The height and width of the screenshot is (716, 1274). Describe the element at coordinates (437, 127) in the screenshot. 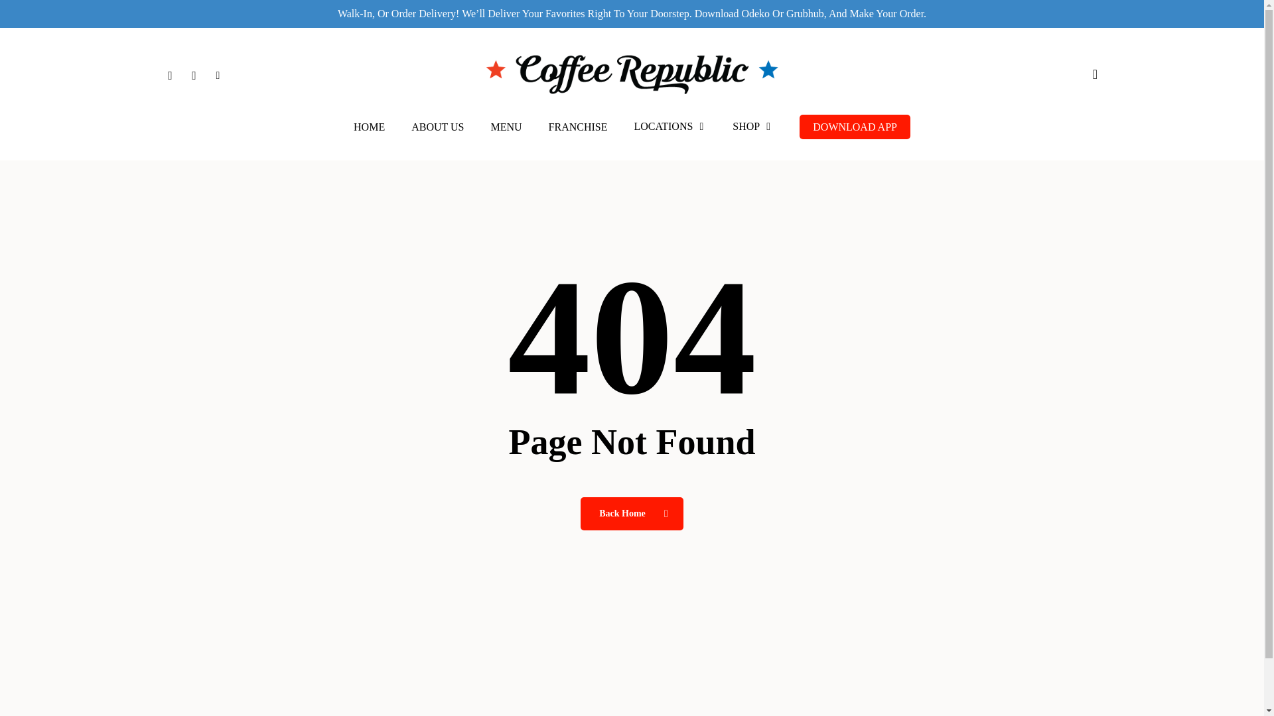

I see `ABOUT US` at that location.